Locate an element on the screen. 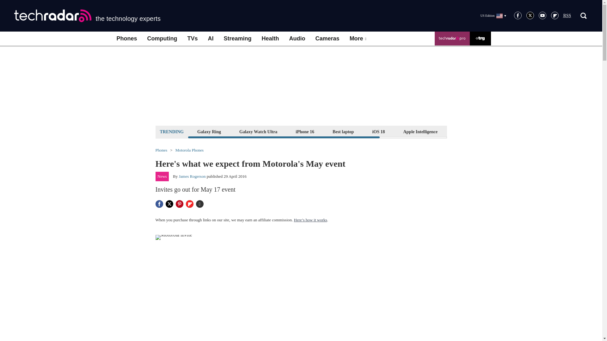  Health is located at coordinates (270, 39).